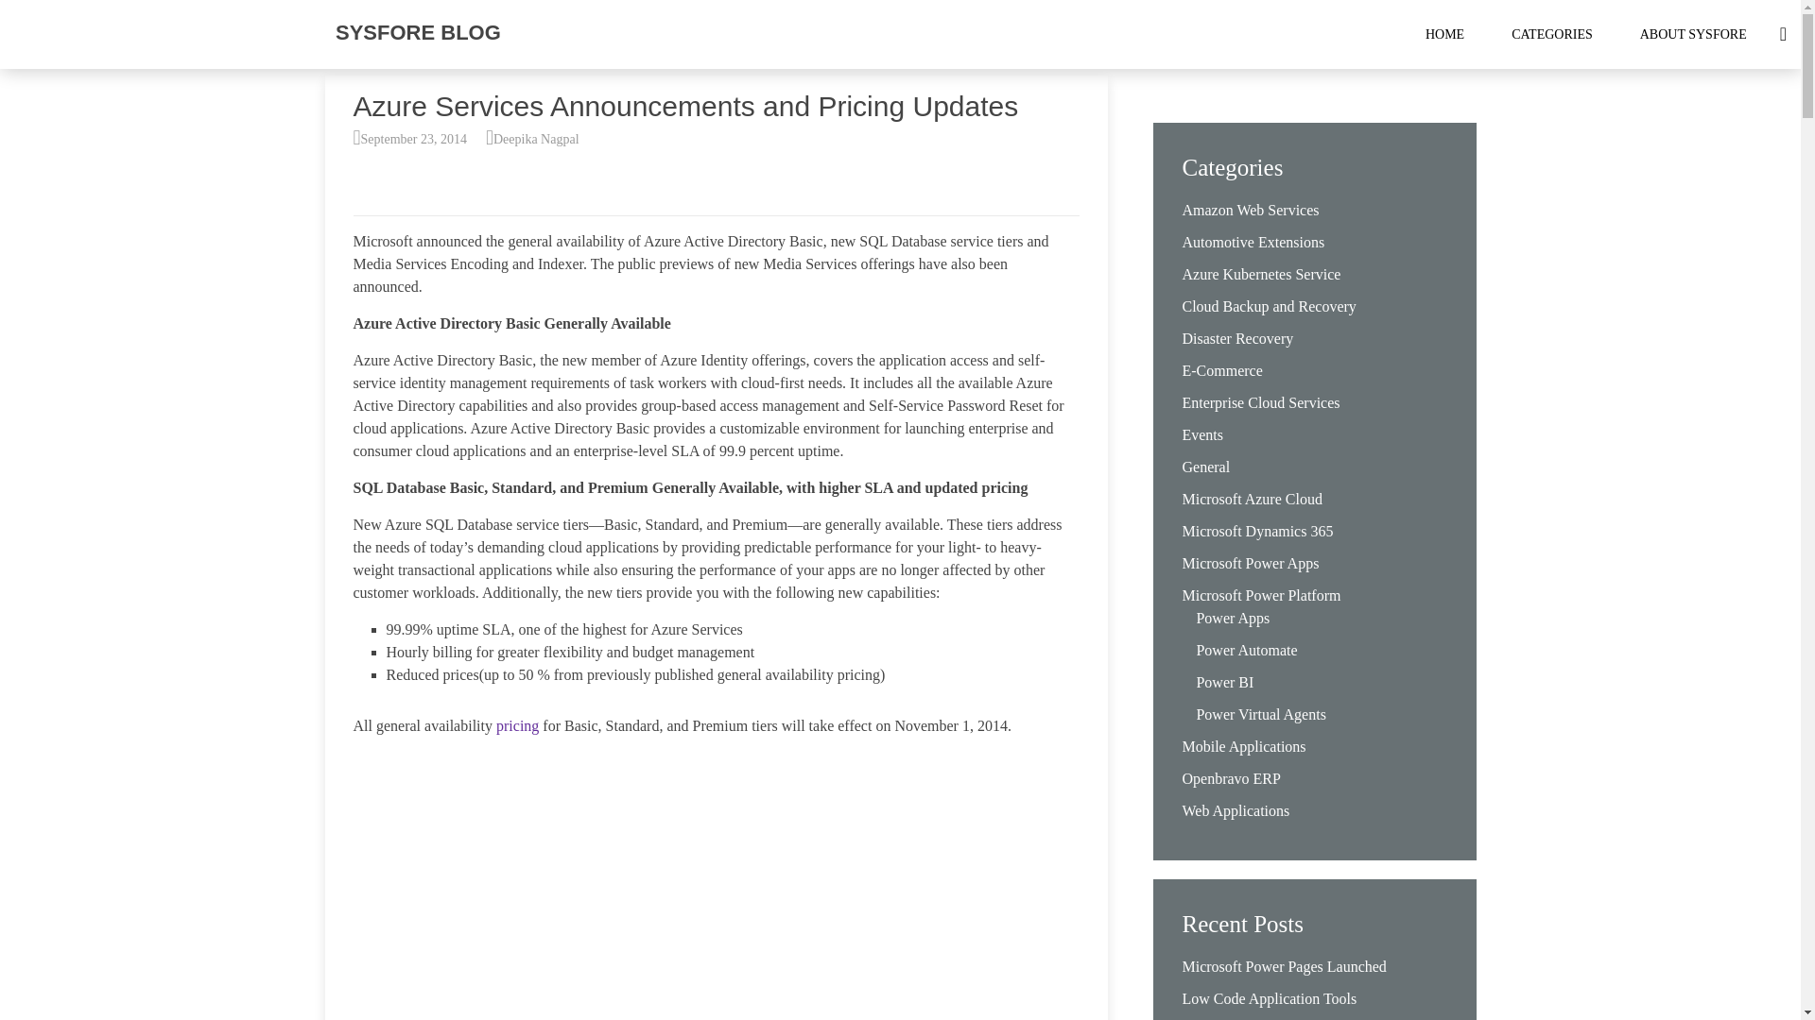 This screenshot has height=1020, width=1815. Describe the element at coordinates (418, 32) in the screenshot. I see `SYSFORE BLOG` at that location.